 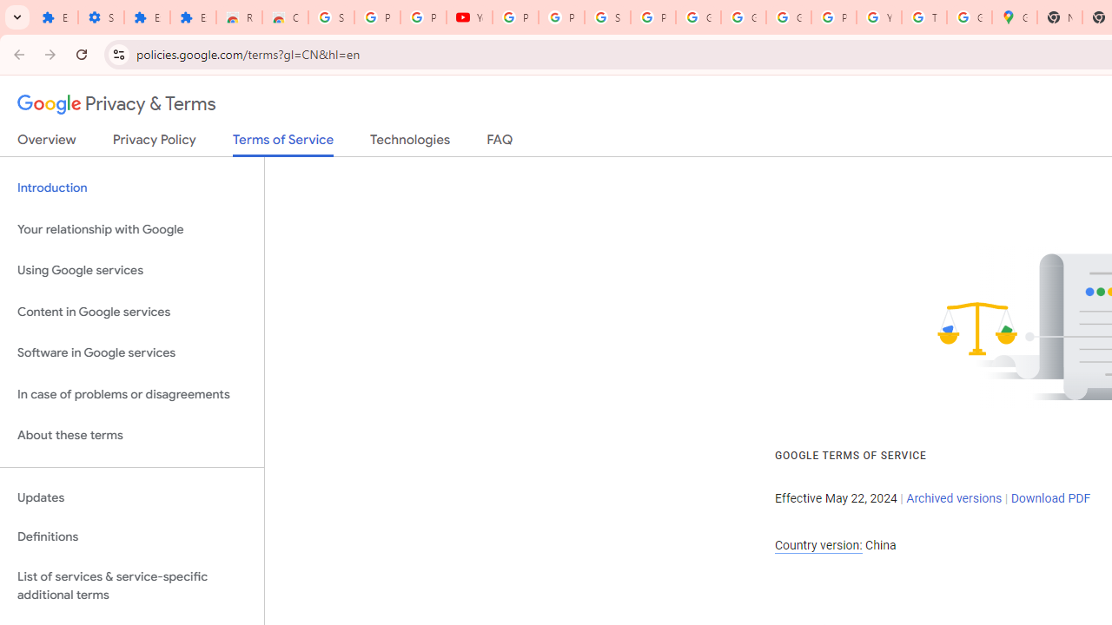 What do you see at coordinates (331, 17) in the screenshot?
I see `Sign in - Google Accounts` at bounding box center [331, 17].